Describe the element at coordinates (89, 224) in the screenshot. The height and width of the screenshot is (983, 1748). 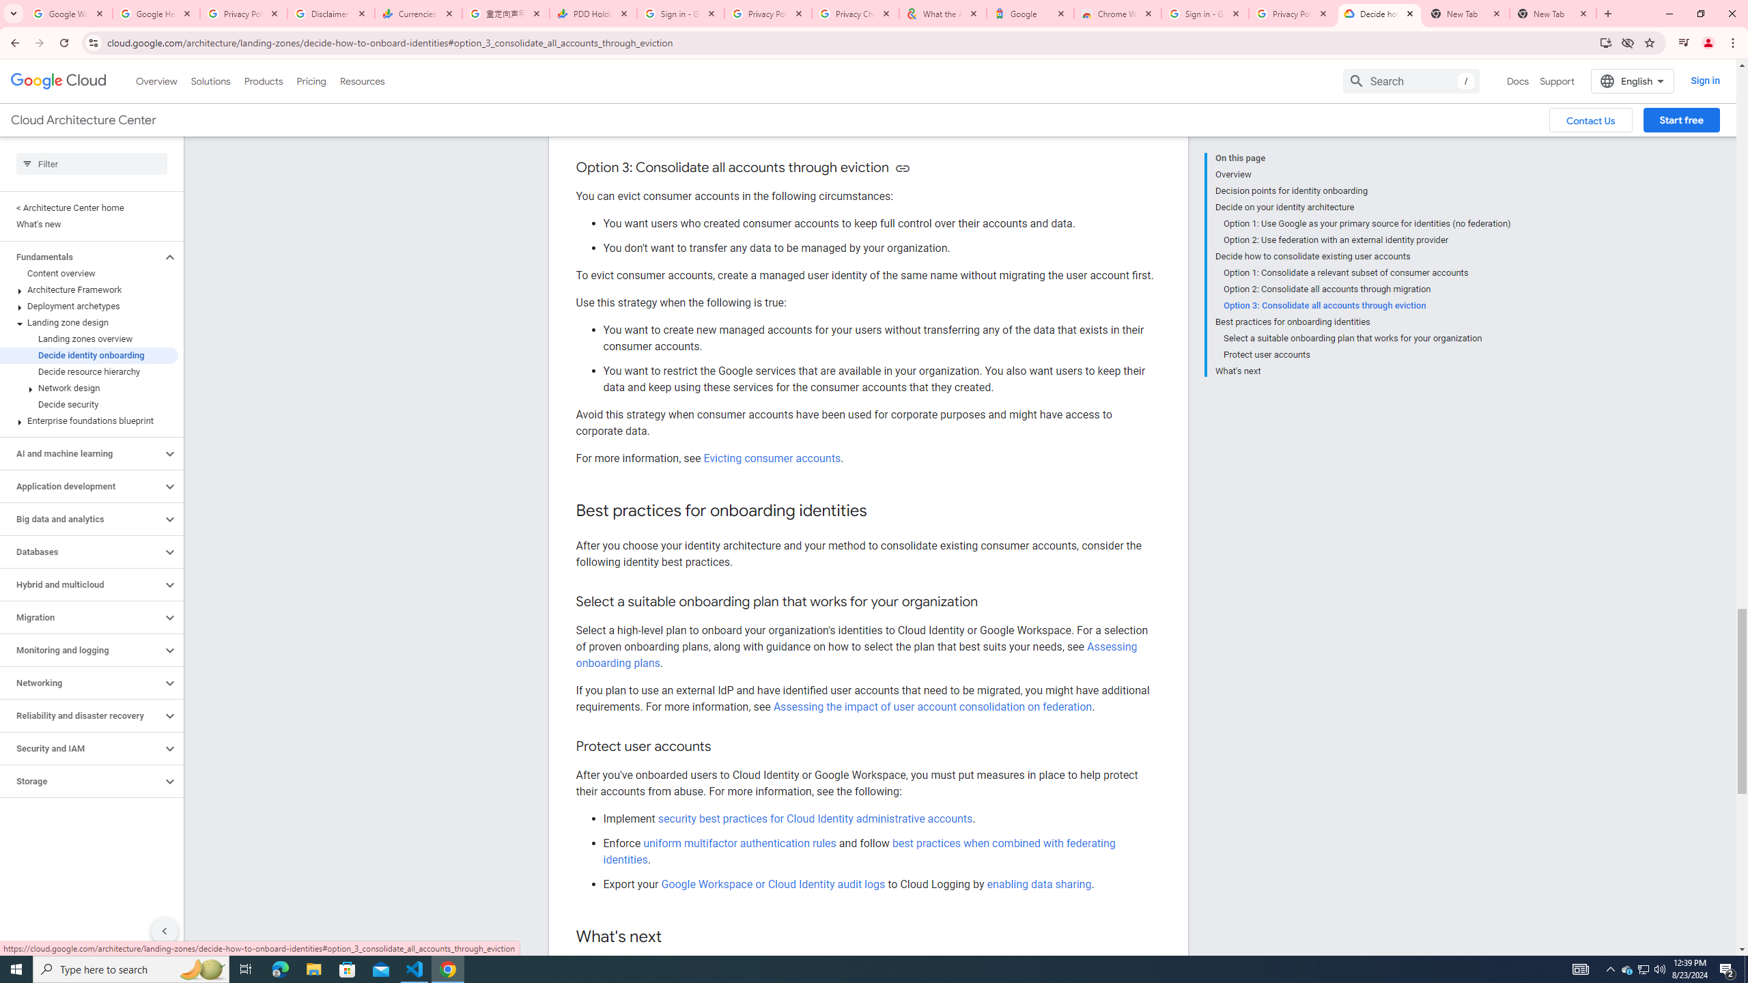
I see `What's new` at that location.